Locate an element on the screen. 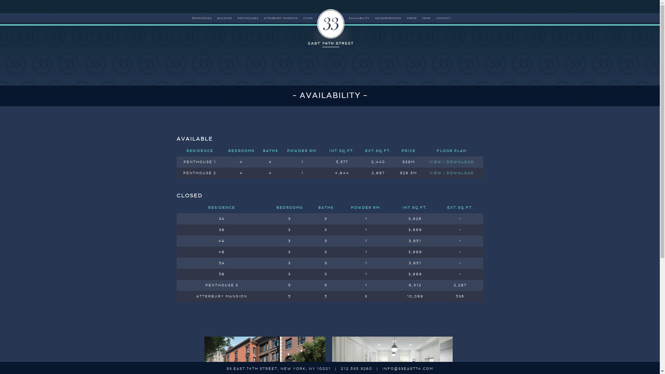 Image resolution: width=665 pixels, height=374 pixels. ATTERBURY MANSION is located at coordinates (281, 18).